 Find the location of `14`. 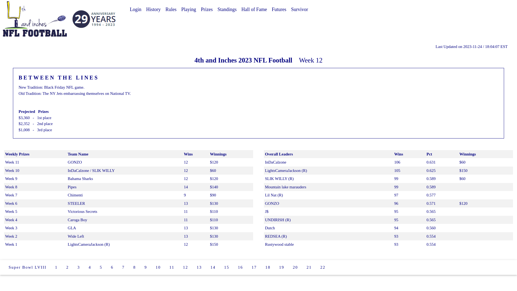

14 is located at coordinates (213, 267).